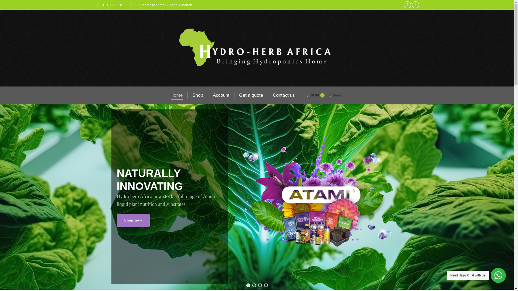  I want to click on Go!, so click(9, 6).